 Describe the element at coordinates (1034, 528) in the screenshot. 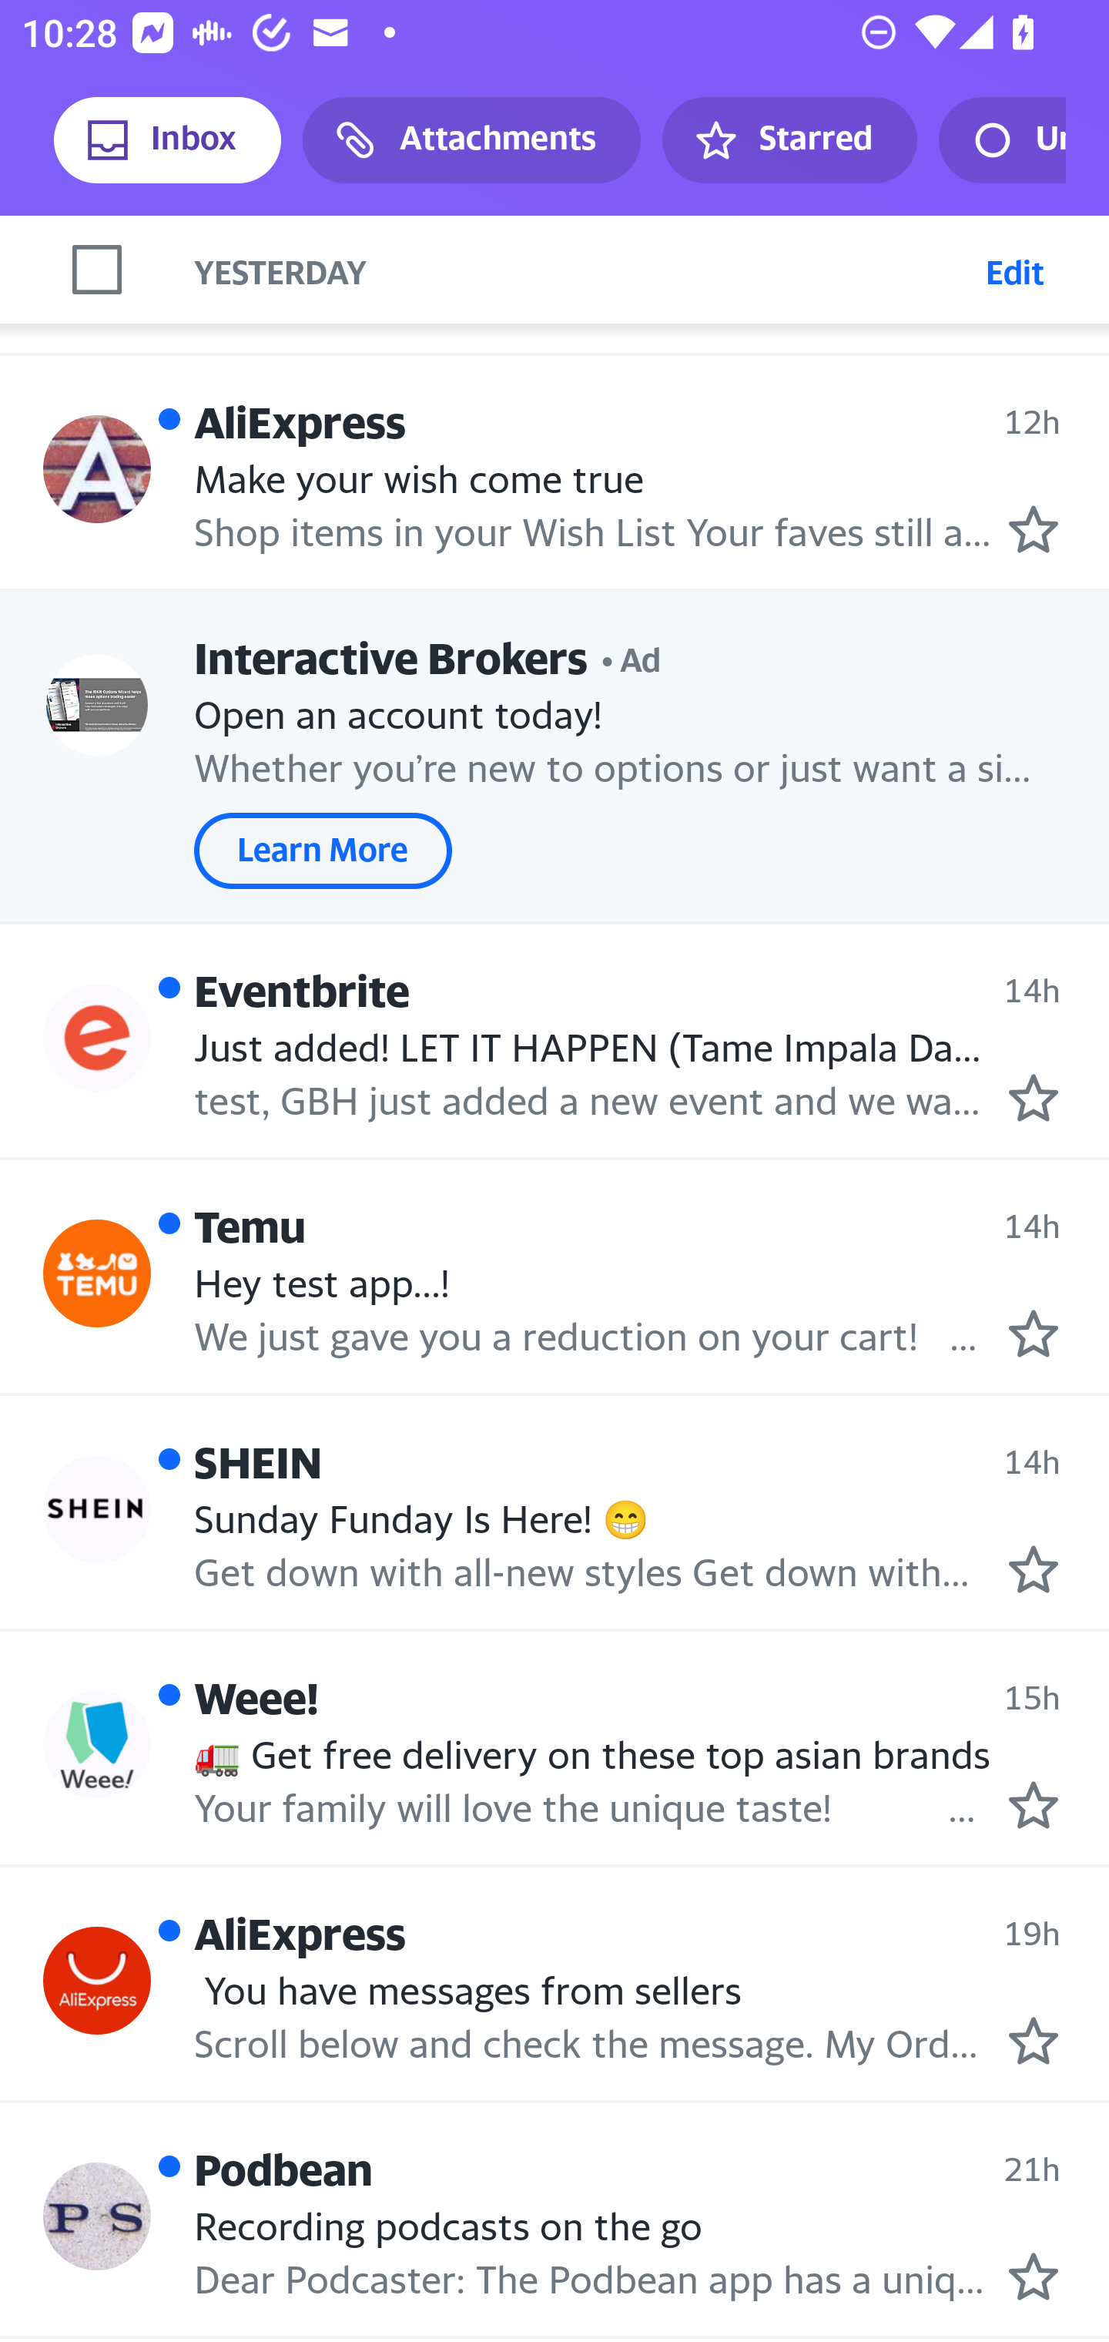

I see `Mark as starred.` at that location.